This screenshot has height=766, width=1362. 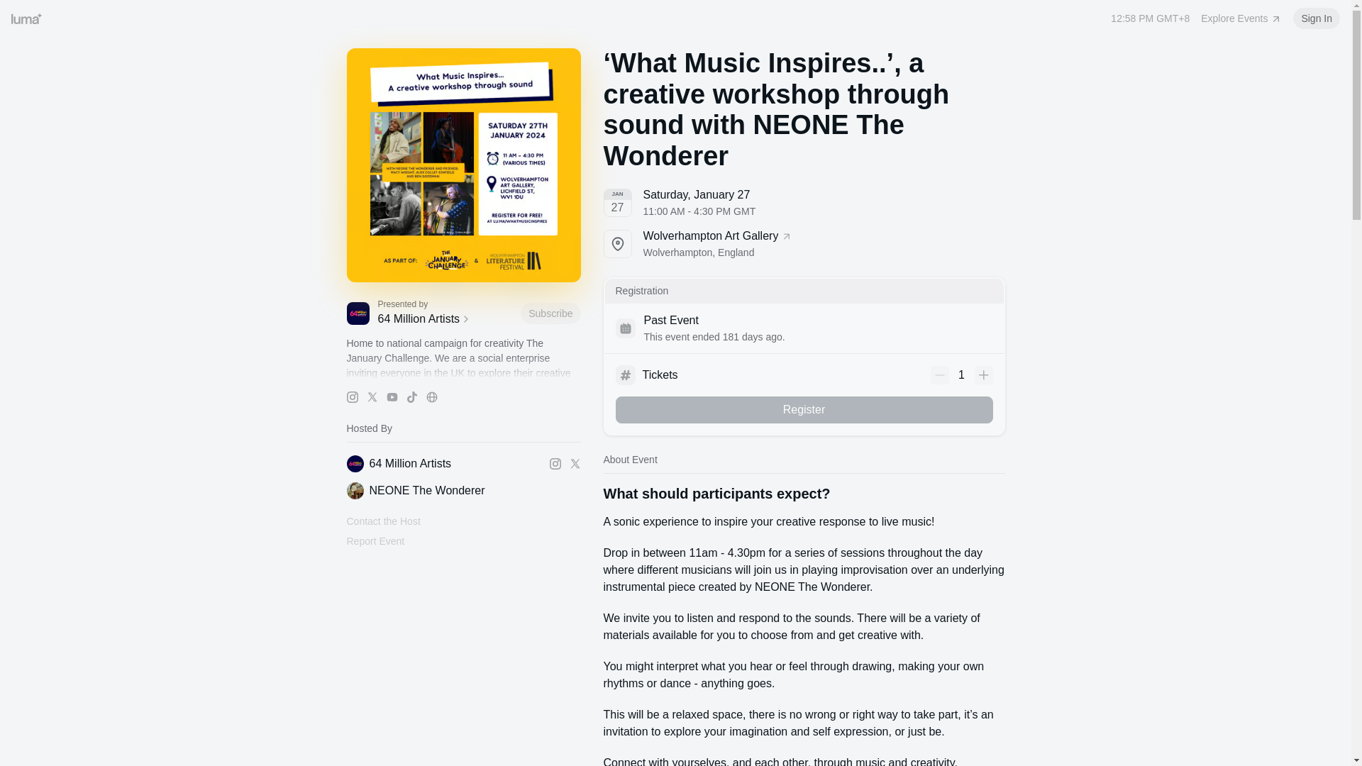 What do you see at coordinates (550, 313) in the screenshot?
I see `Subscribe` at bounding box center [550, 313].